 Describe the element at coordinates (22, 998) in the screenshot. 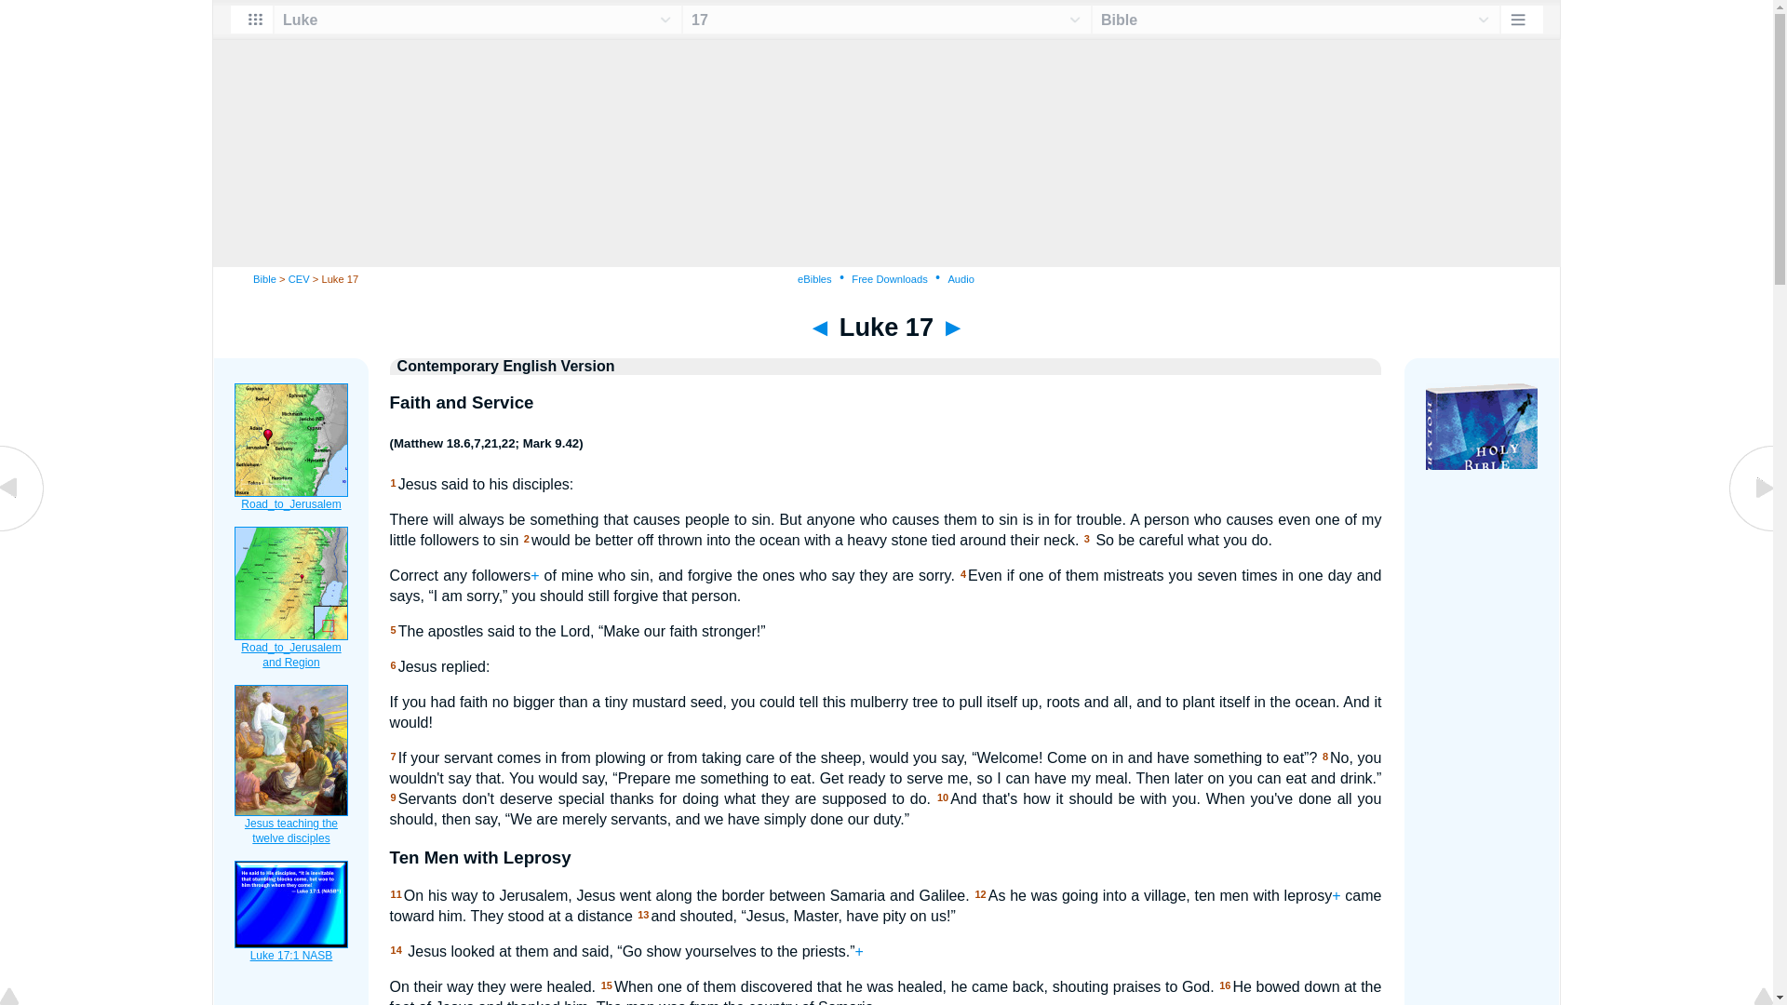

I see `Top of Page` at that location.